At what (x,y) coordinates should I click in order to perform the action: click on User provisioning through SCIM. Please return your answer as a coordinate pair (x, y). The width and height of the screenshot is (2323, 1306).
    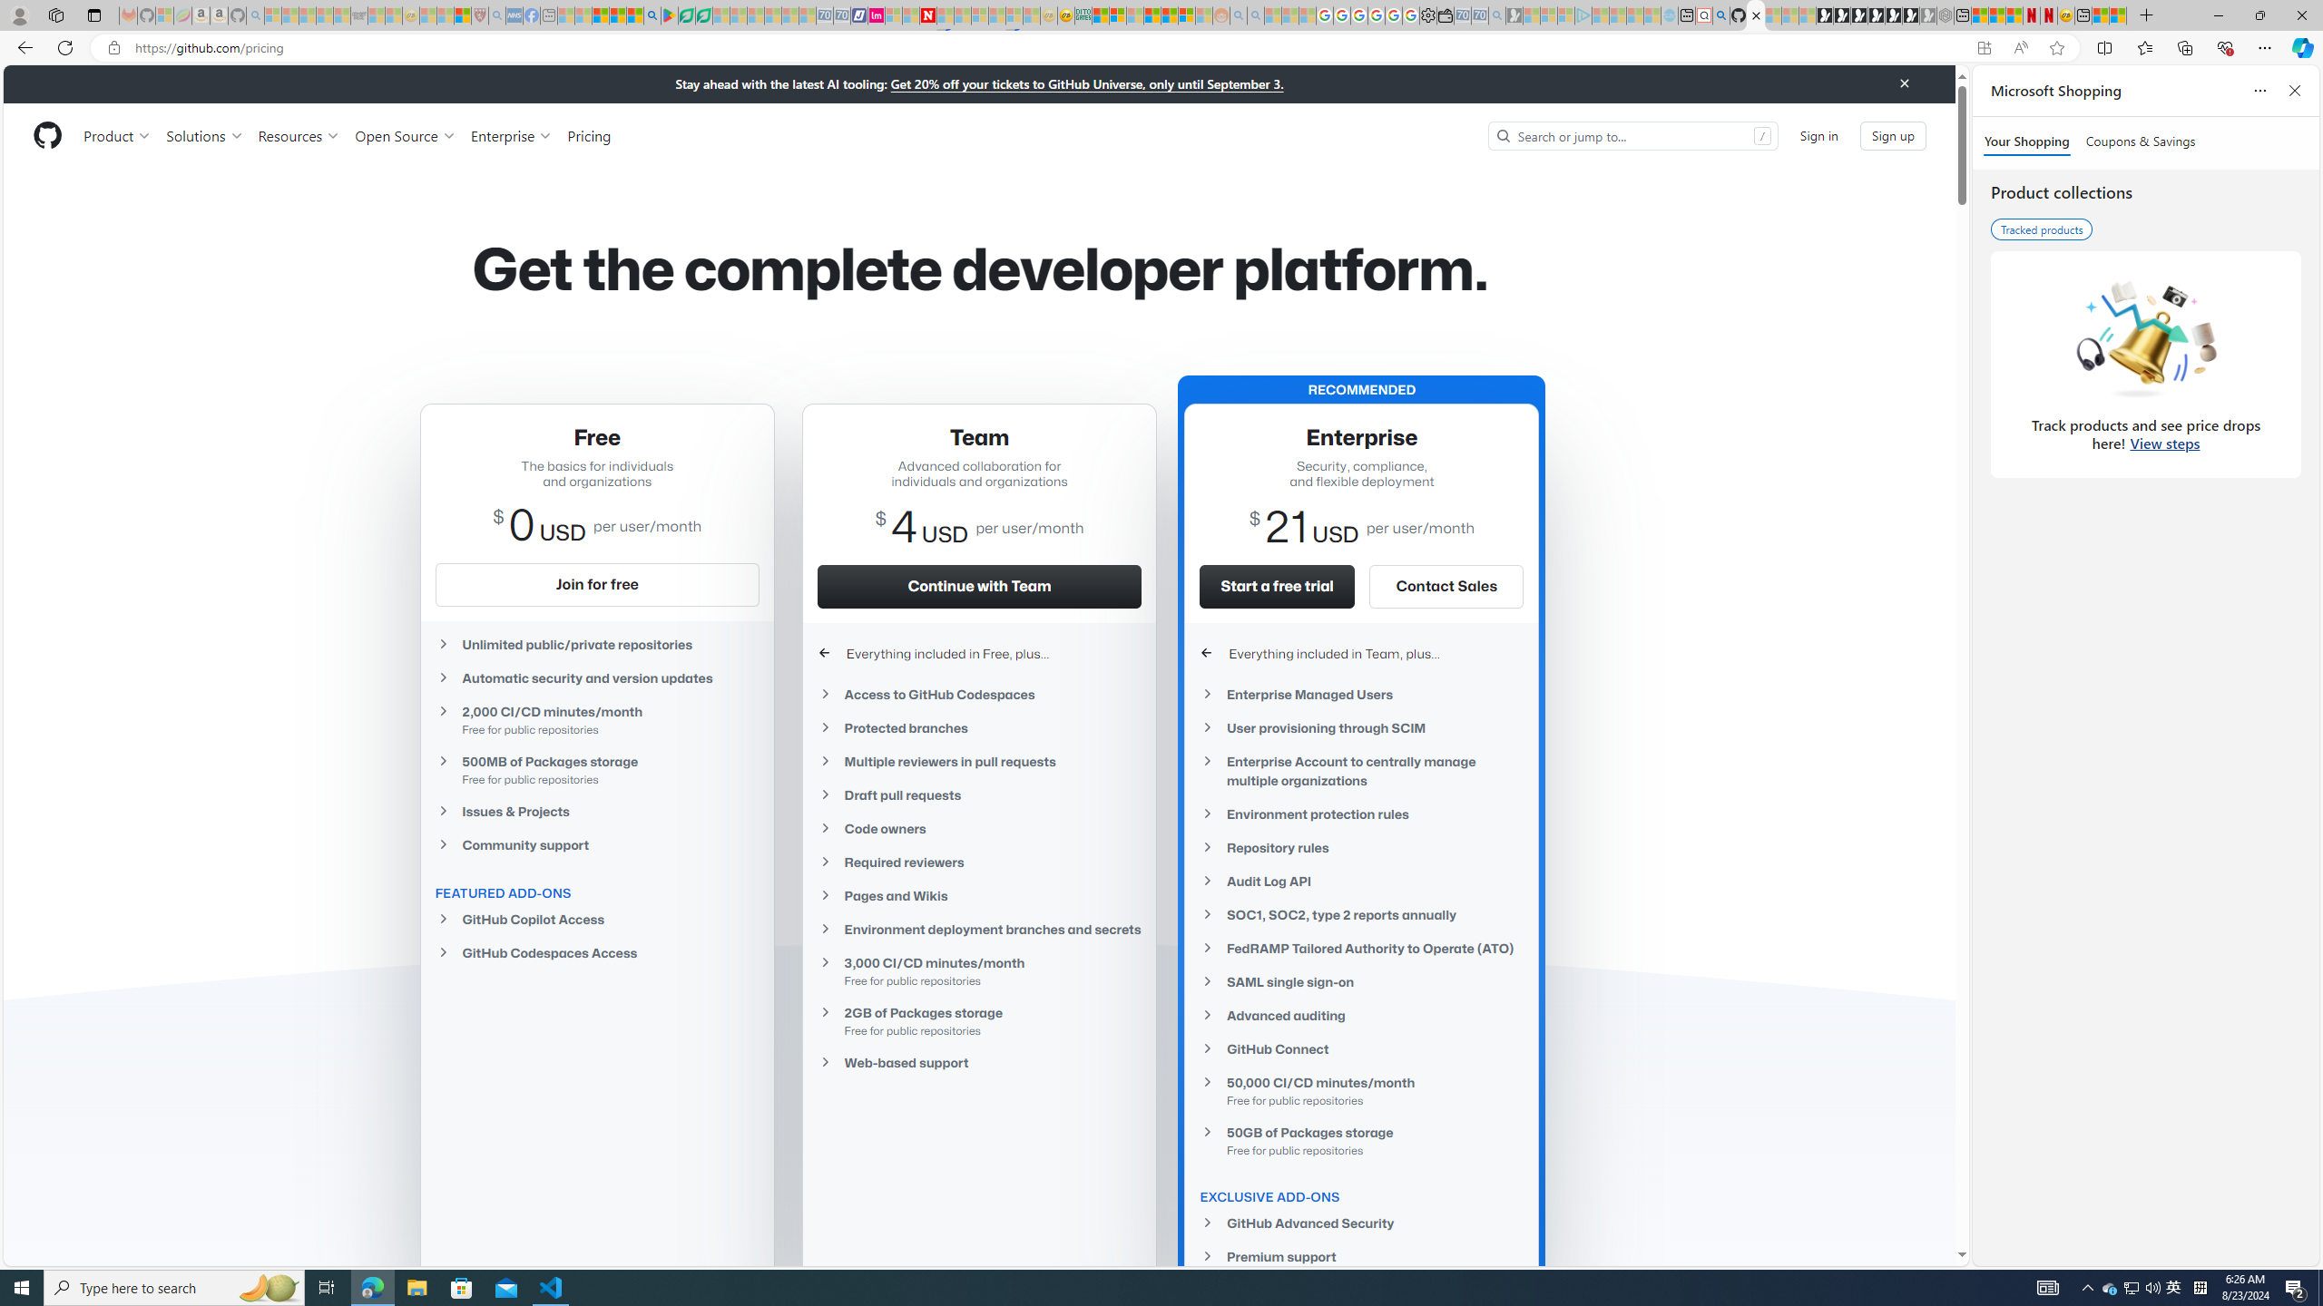
    Looking at the image, I should click on (1361, 727).